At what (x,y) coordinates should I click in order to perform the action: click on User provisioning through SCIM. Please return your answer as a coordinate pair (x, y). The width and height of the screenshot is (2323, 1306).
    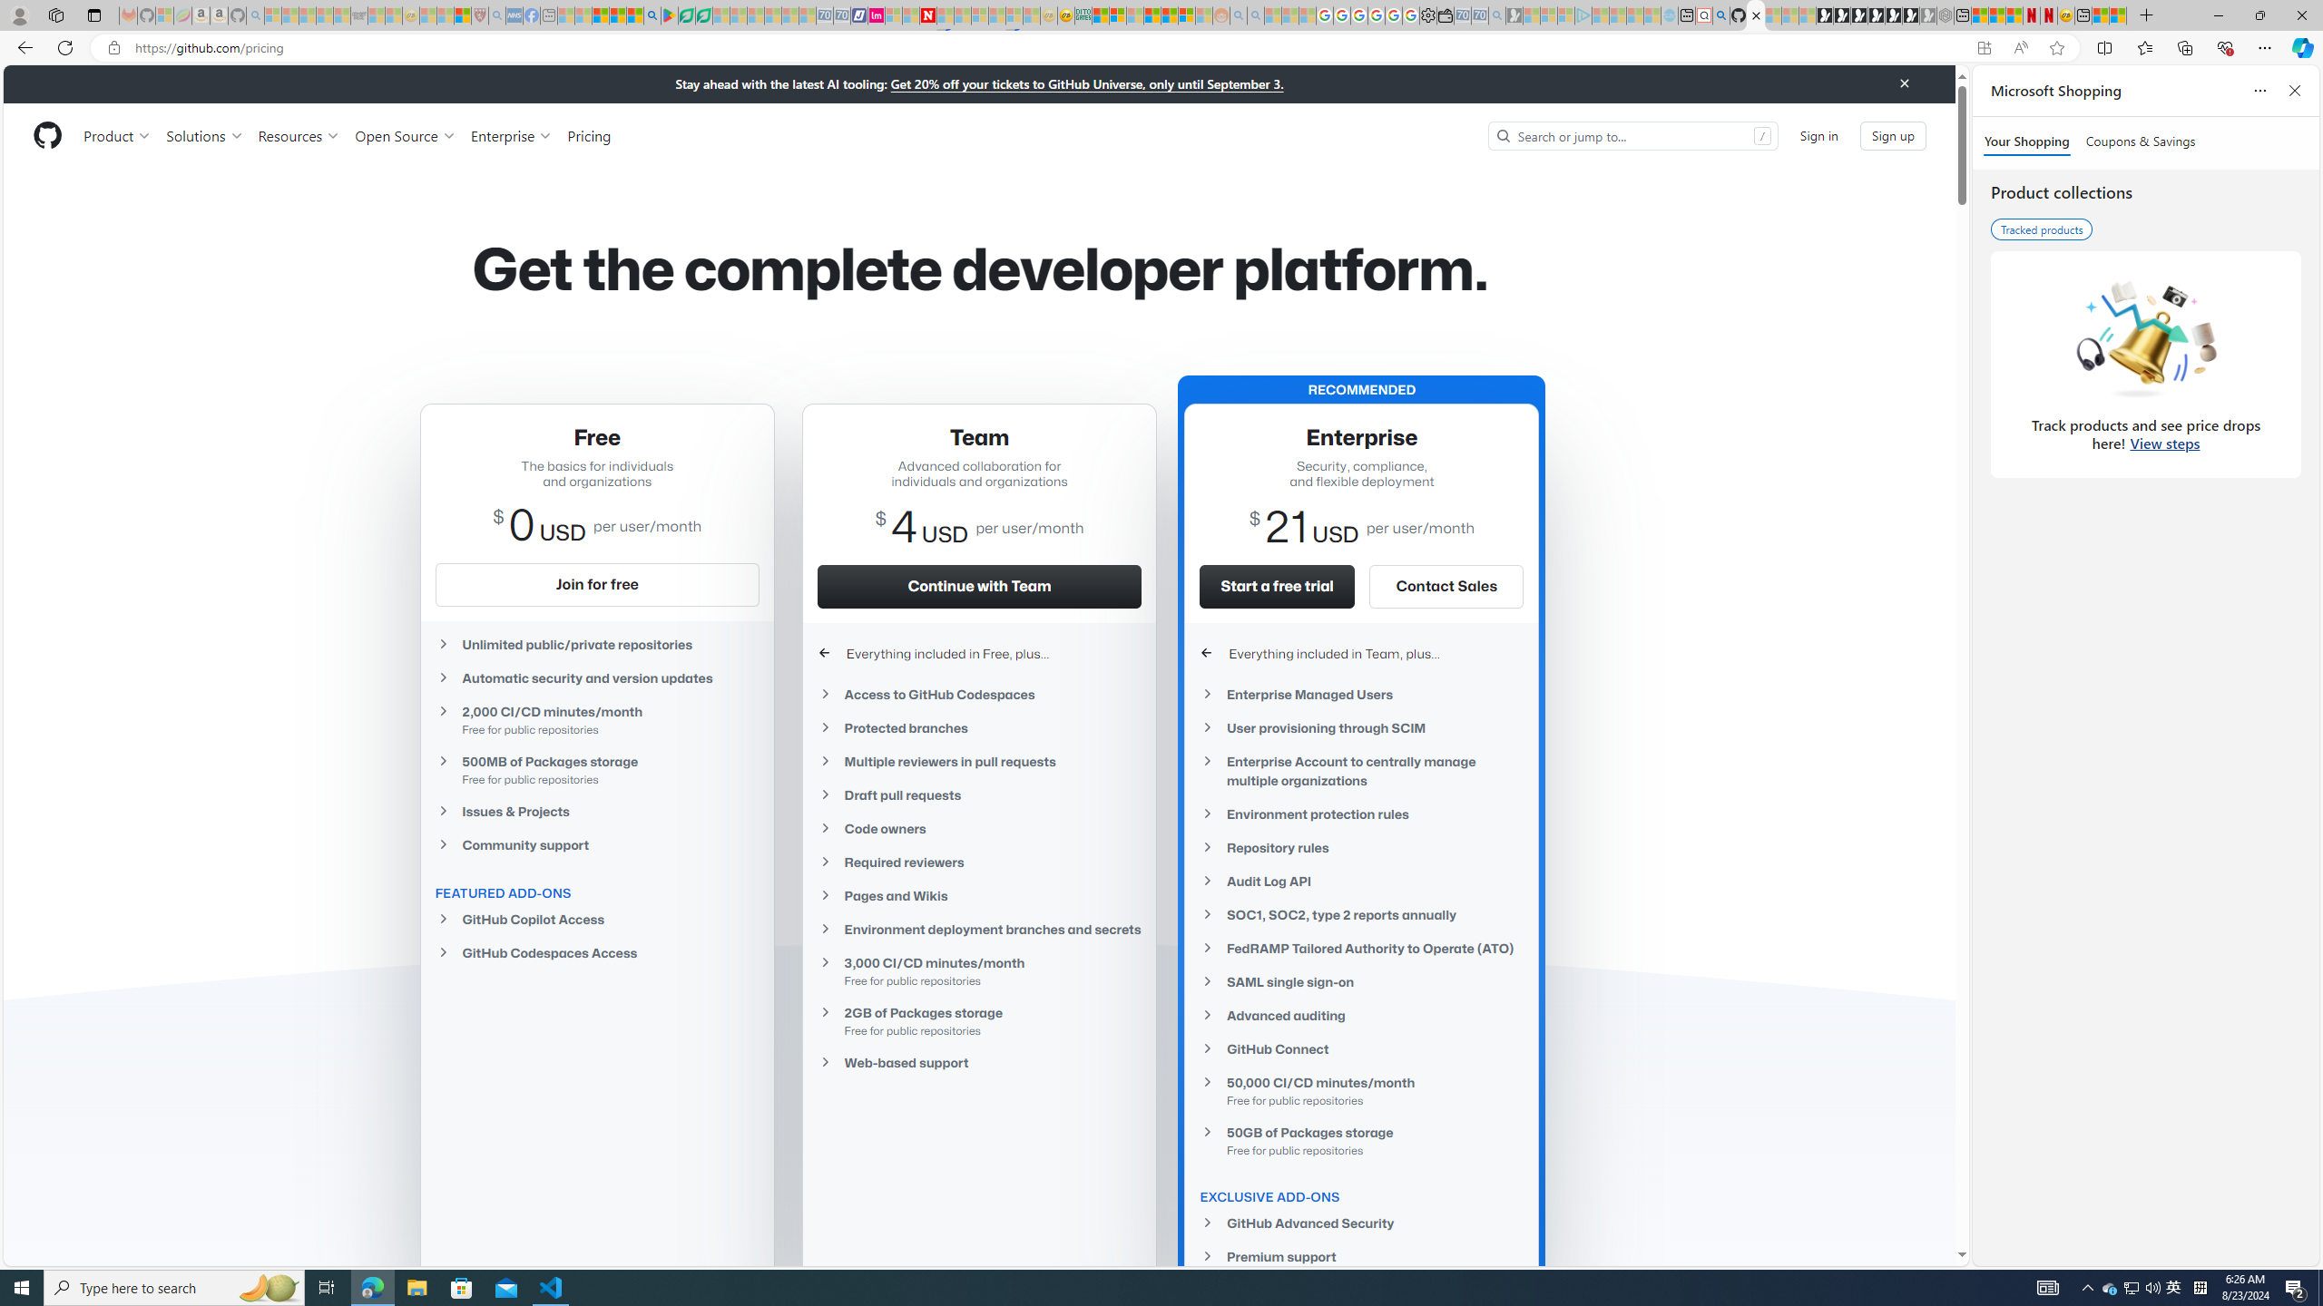
    Looking at the image, I should click on (1361, 727).